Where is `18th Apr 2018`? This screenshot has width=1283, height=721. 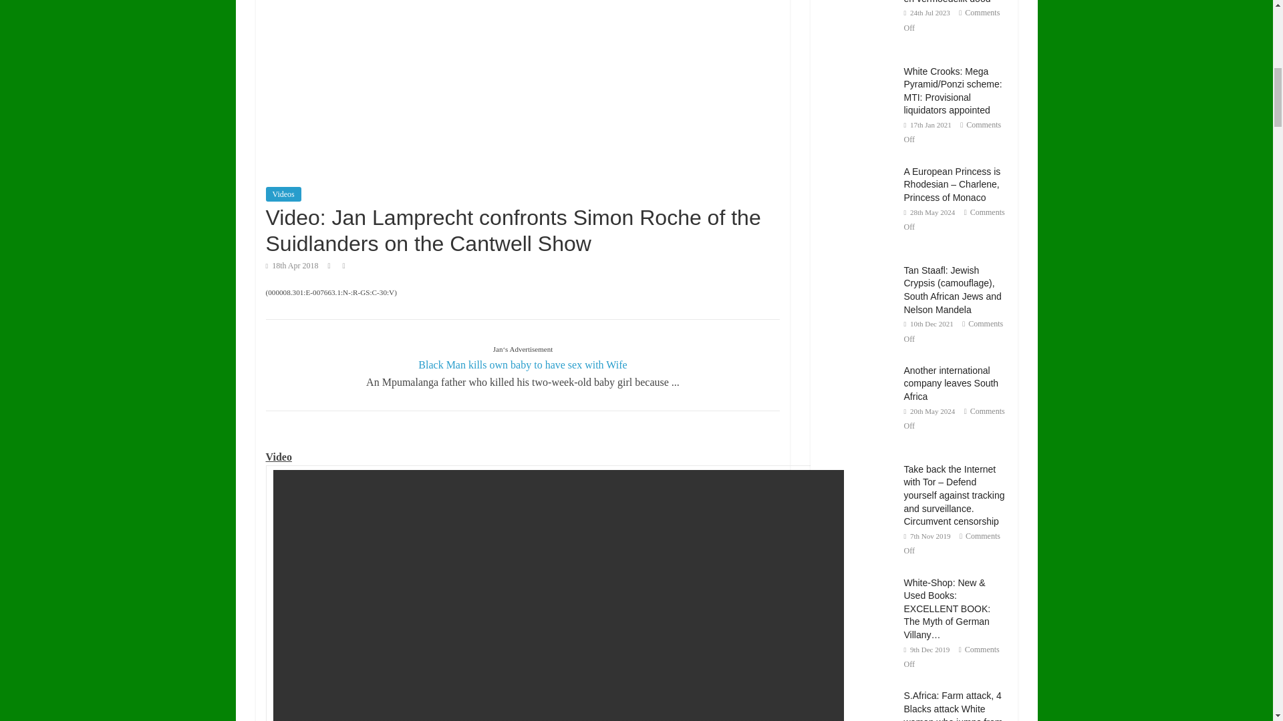 18th Apr 2018 is located at coordinates (291, 266).